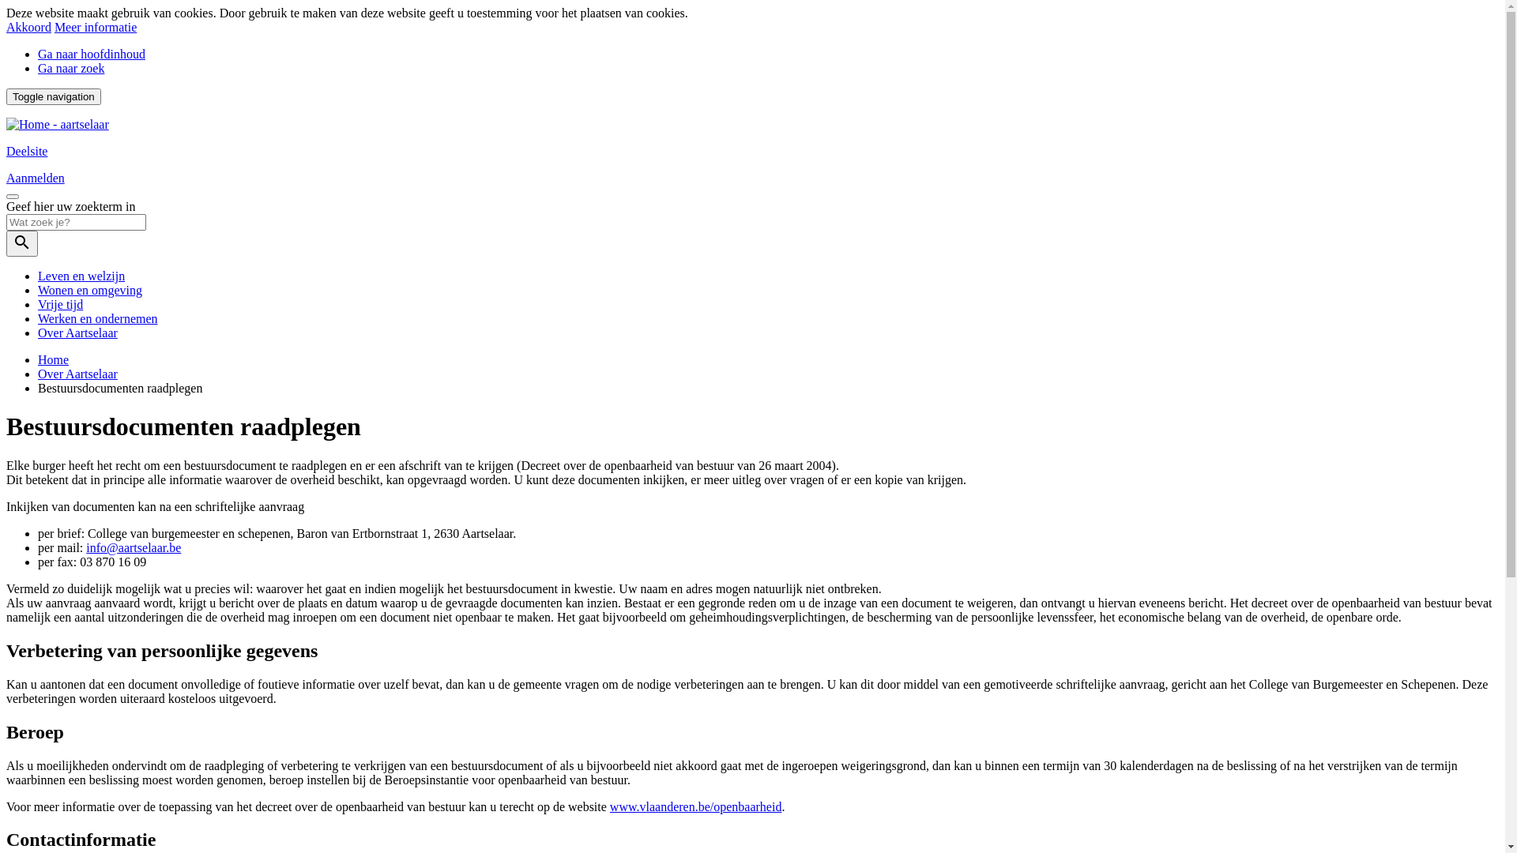 This screenshot has height=853, width=1517. What do you see at coordinates (77, 333) in the screenshot?
I see `Over Aartselaar` at bounding box center [77, 333].